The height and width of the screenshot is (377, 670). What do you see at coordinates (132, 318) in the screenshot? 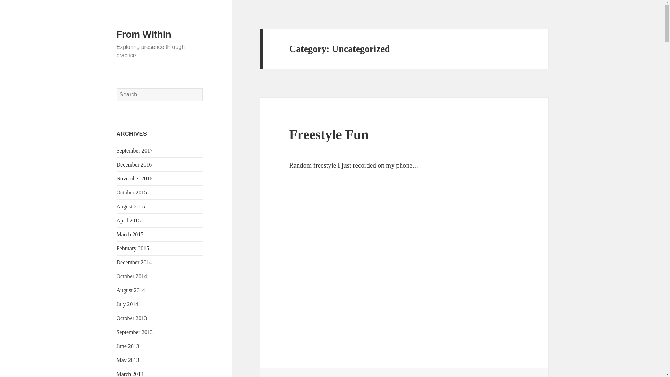
I see `October 2013` at bounding box center [132, 318].